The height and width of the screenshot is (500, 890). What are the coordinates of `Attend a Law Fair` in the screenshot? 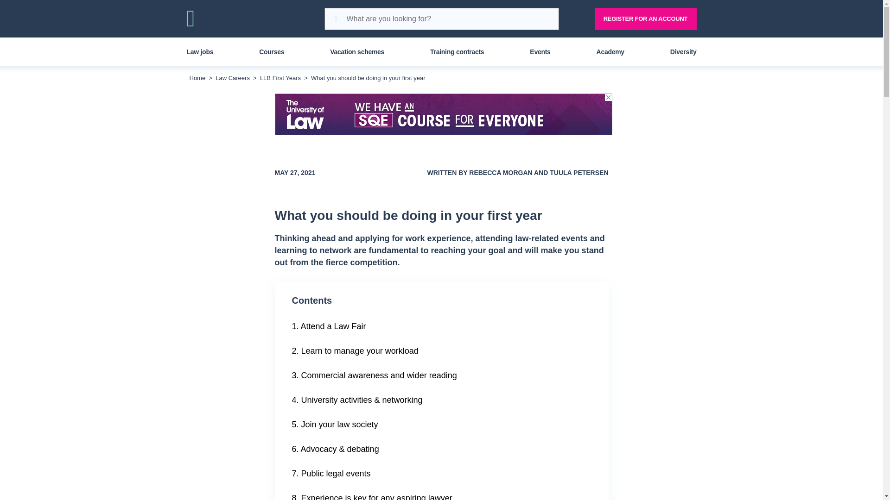 It's located at (441, 327).